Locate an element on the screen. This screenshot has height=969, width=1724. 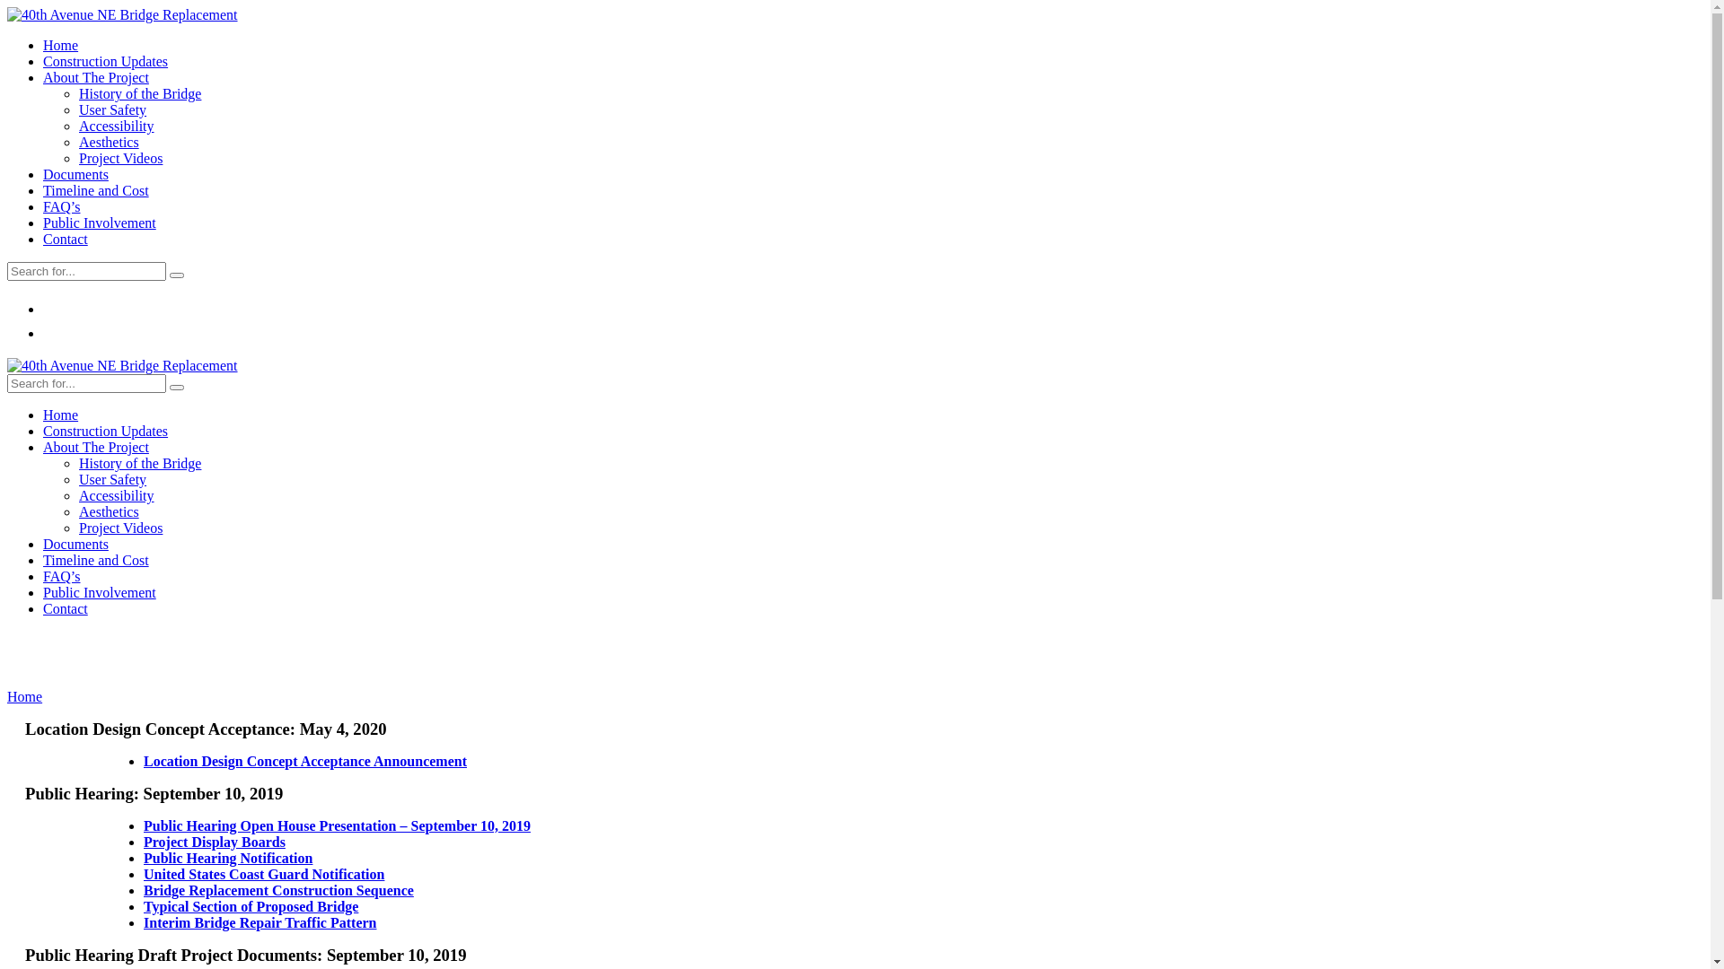
About The Project is located at coordinates (96, 447).